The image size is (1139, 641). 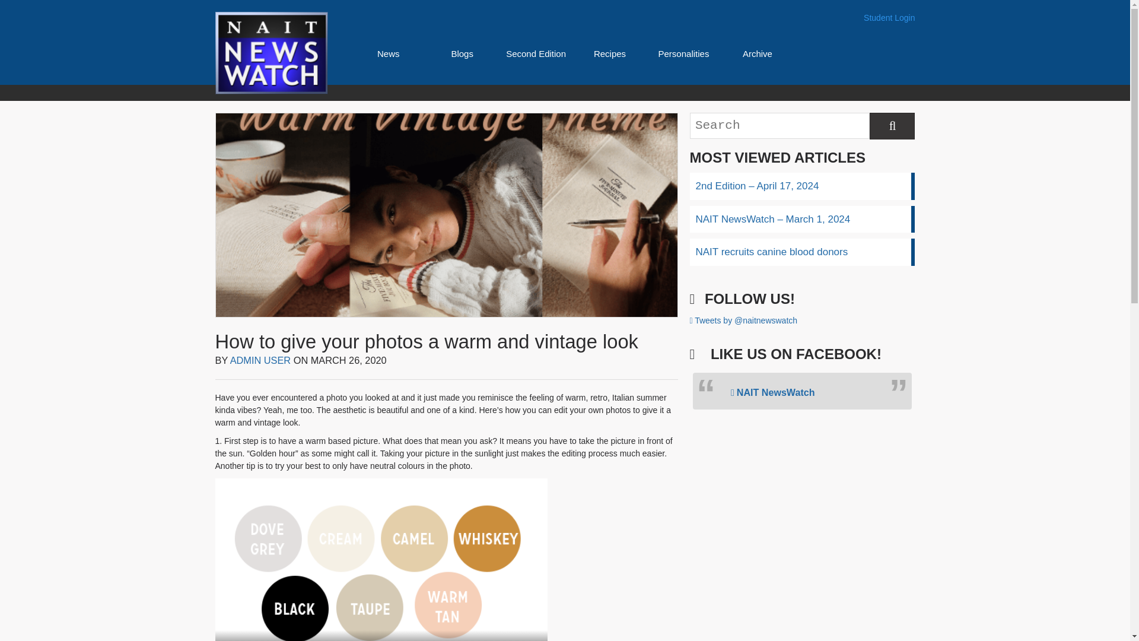 I want to click on NAIT recruits canine blood donors, so click(x=801, y=252).